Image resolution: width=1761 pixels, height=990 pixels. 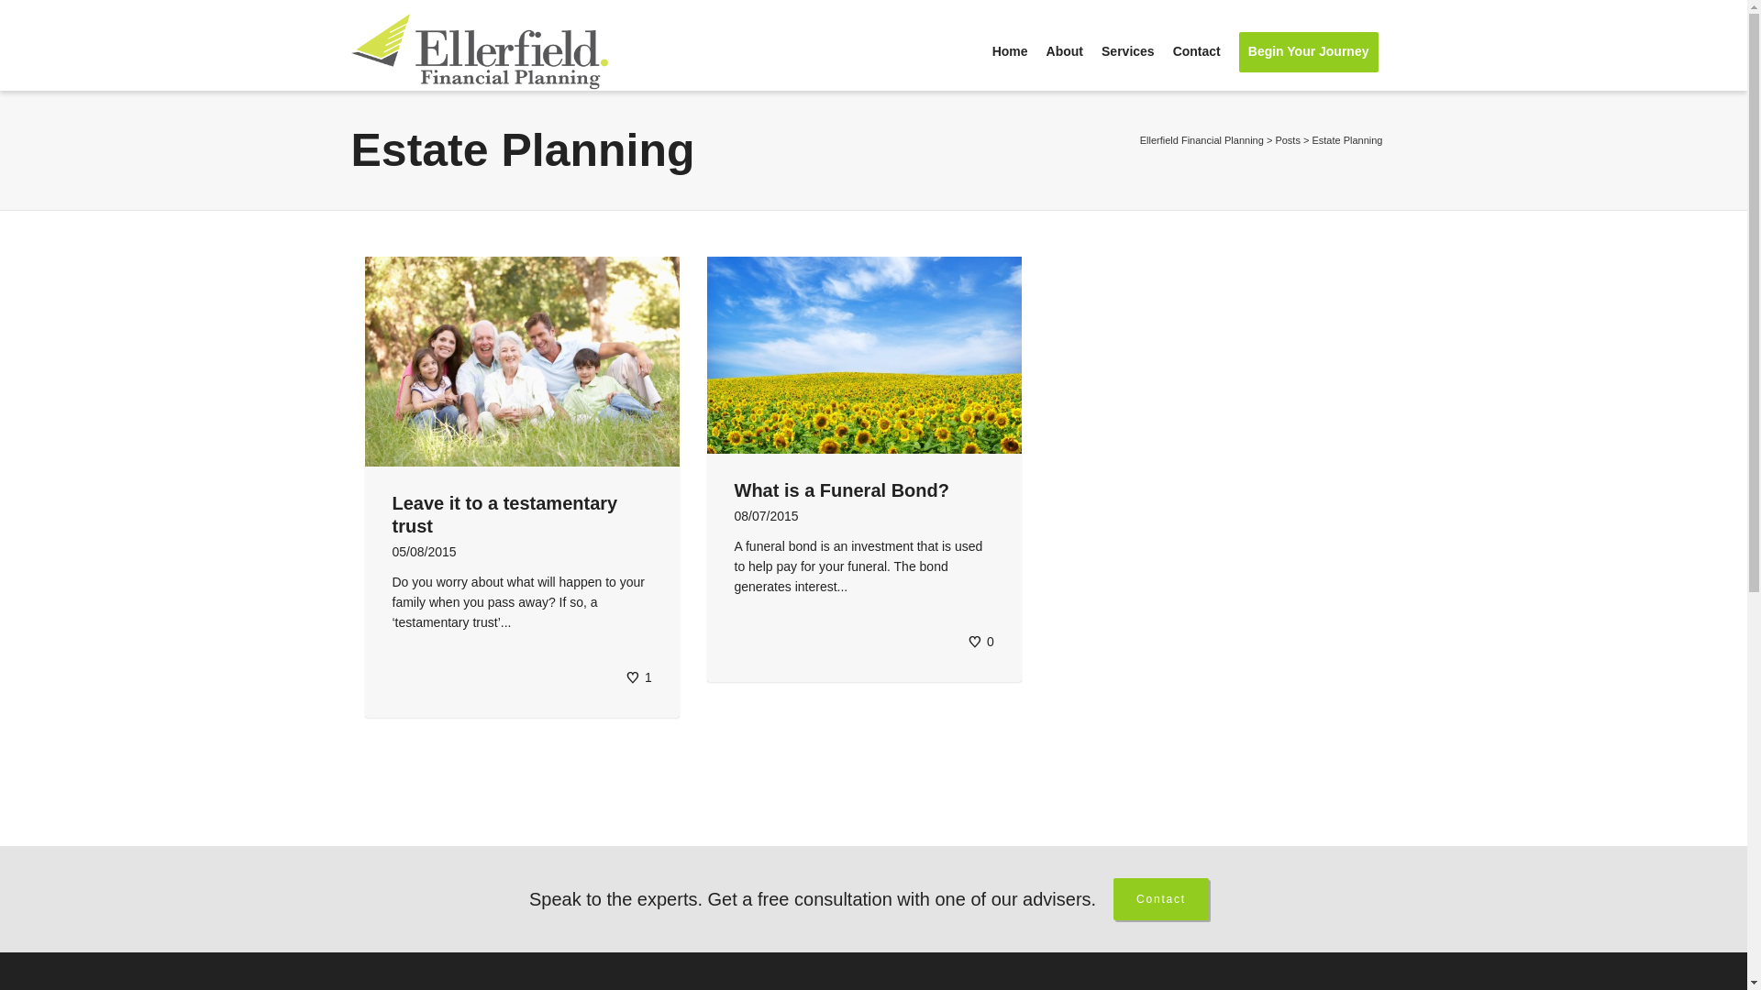 What do you see at coordinates (841, 490) in the screenshot?
I see `What is a Funeral Bond?` at bounding box center [841, 490].